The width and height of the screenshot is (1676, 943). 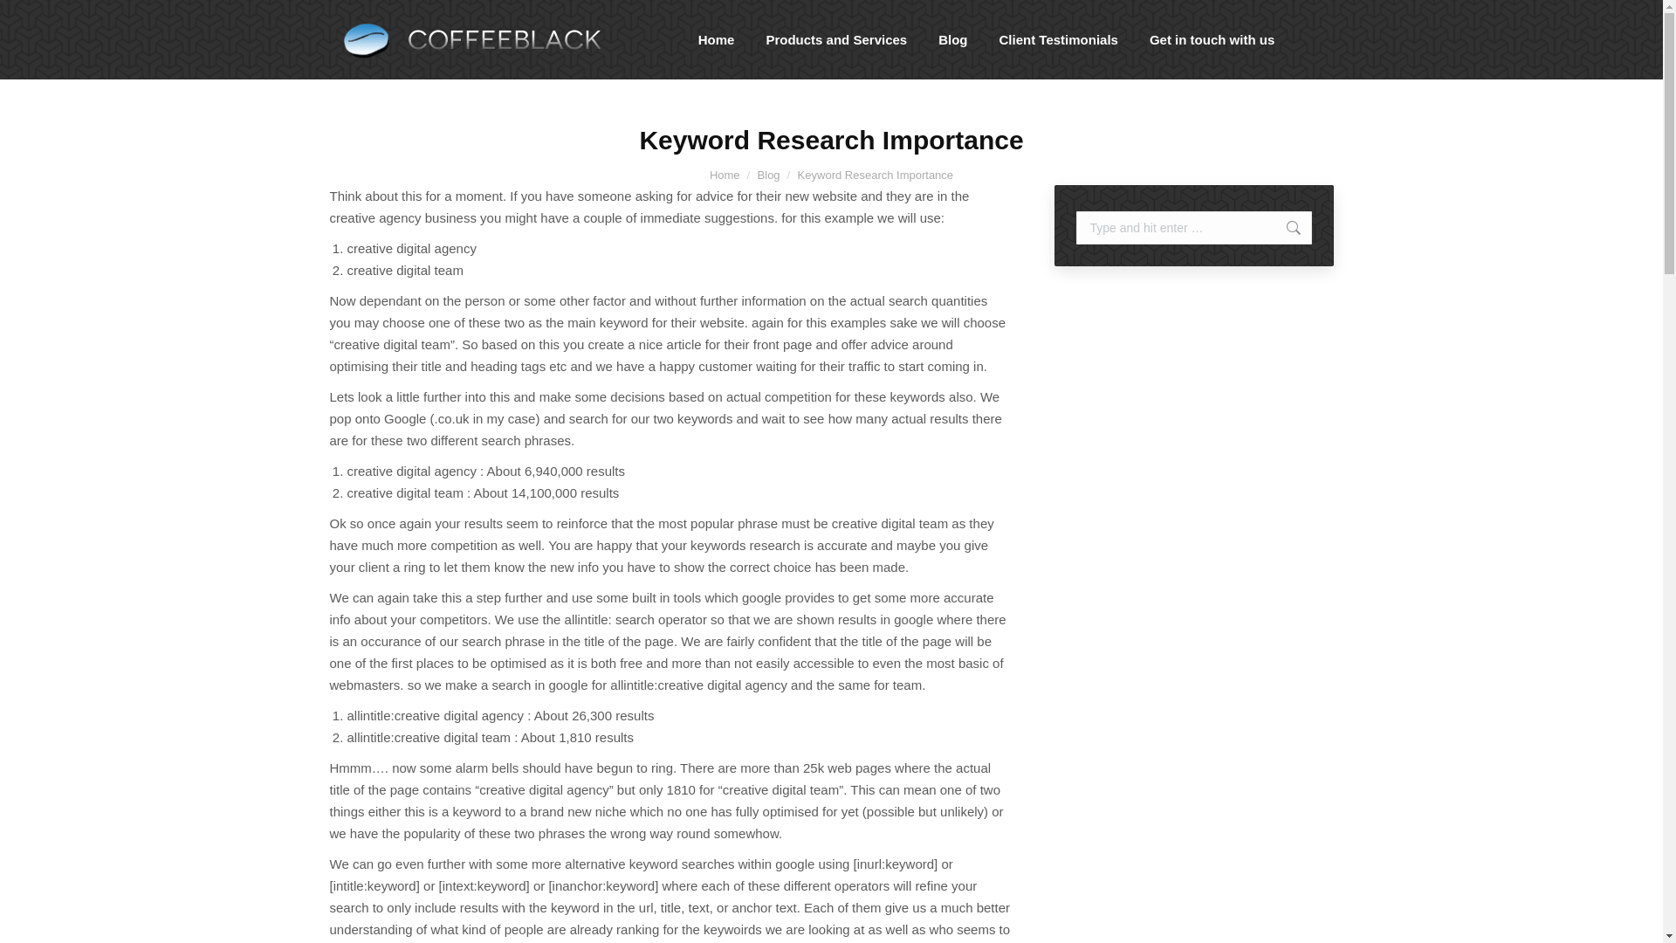 What do you see at coordinates (717, 39) in the screenshot?
I see `Home` at bounding box center [717, 39].